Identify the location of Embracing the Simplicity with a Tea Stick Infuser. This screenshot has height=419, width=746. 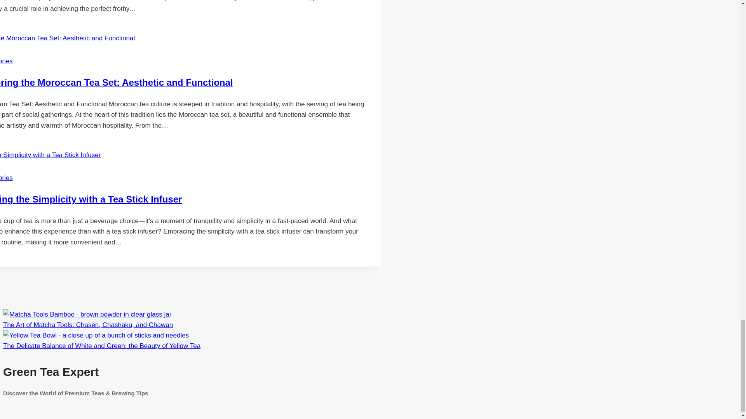
(91, 199).